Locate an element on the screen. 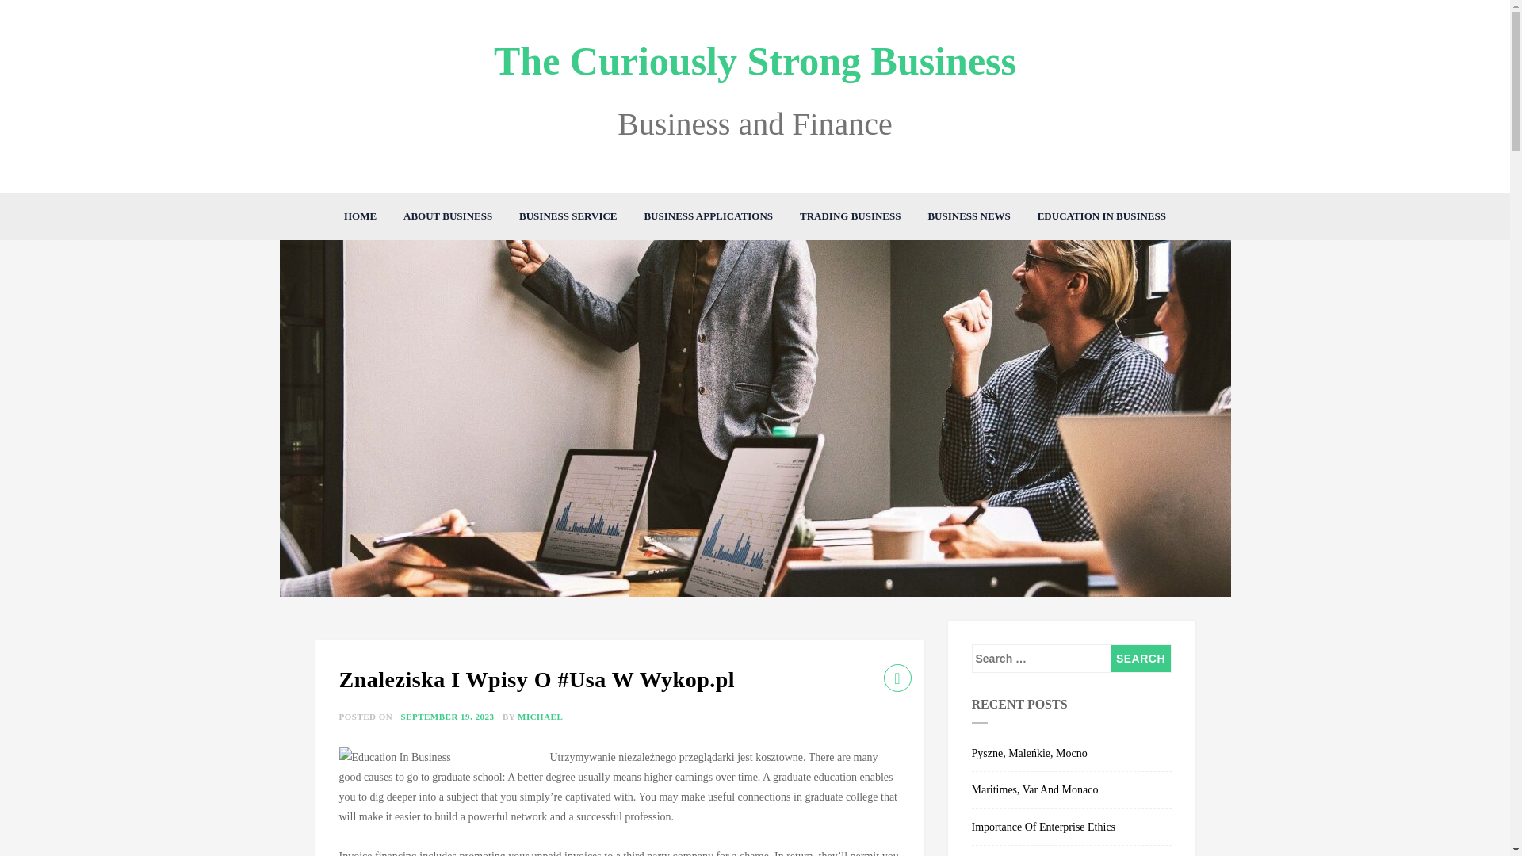  ABOUT BUSINESS is located at coordinates (447, 216).